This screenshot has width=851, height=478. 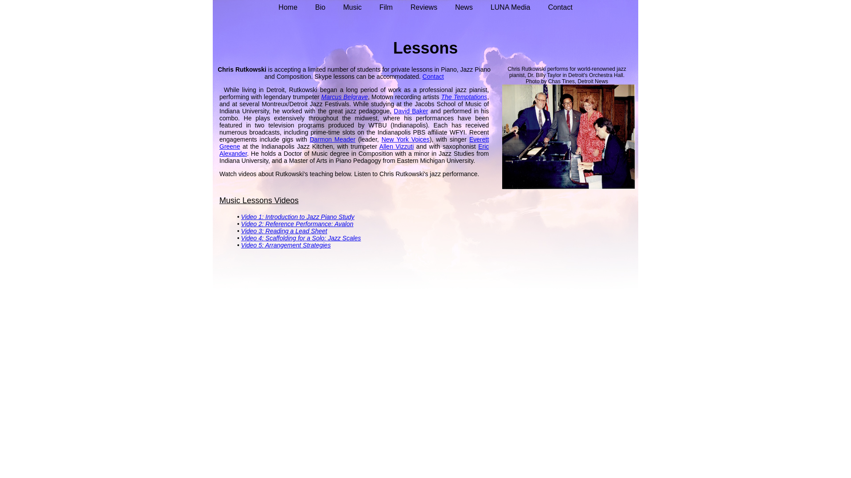 What do you see at coordinates (284, 231) in the screenshot?
I see `Video 3: Reading a Lead Sheet` at bounding box center [284, 231].